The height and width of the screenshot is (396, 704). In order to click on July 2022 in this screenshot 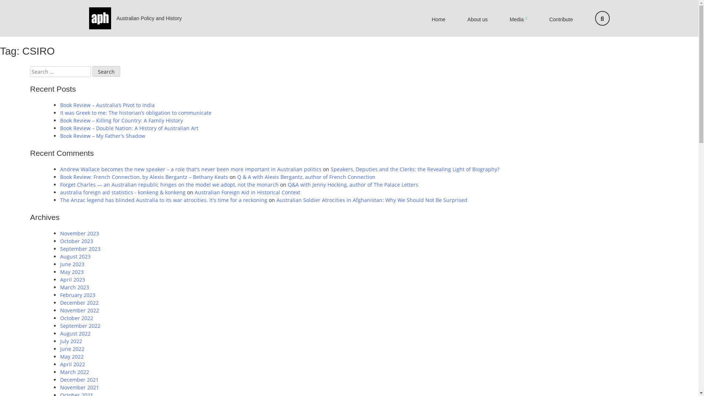, I will do `click(71, 341)`.